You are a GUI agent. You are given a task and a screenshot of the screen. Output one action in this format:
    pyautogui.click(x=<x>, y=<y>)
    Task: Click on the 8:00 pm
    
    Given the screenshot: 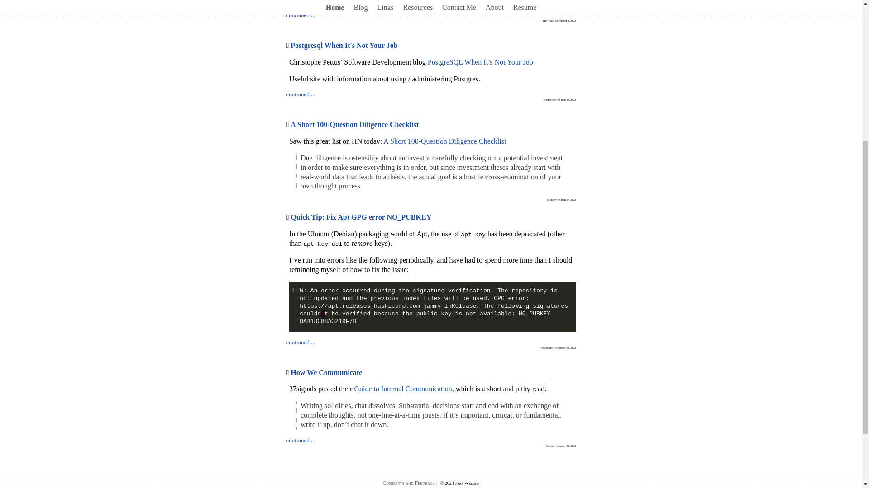 What is the action you would take?
    pyautogui.click(x=561, y=446)
    